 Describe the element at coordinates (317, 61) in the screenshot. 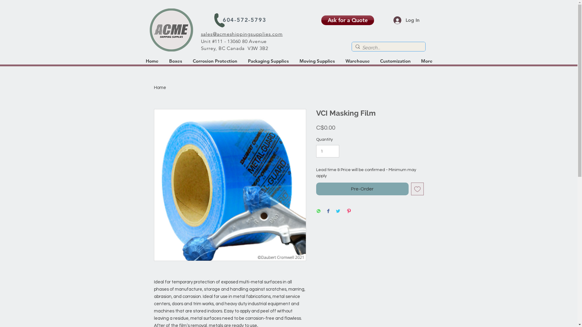

I see `Moving Supplies` at that location.